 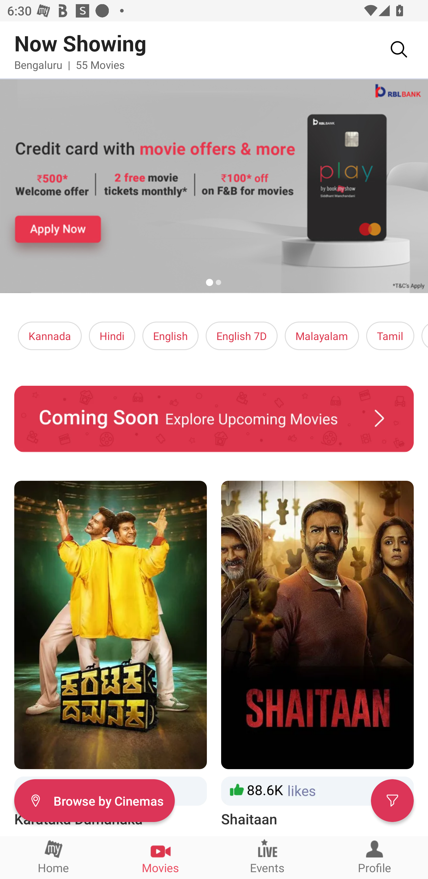 I want to click on Karataka Damanaka, so click(x=110, y=655).